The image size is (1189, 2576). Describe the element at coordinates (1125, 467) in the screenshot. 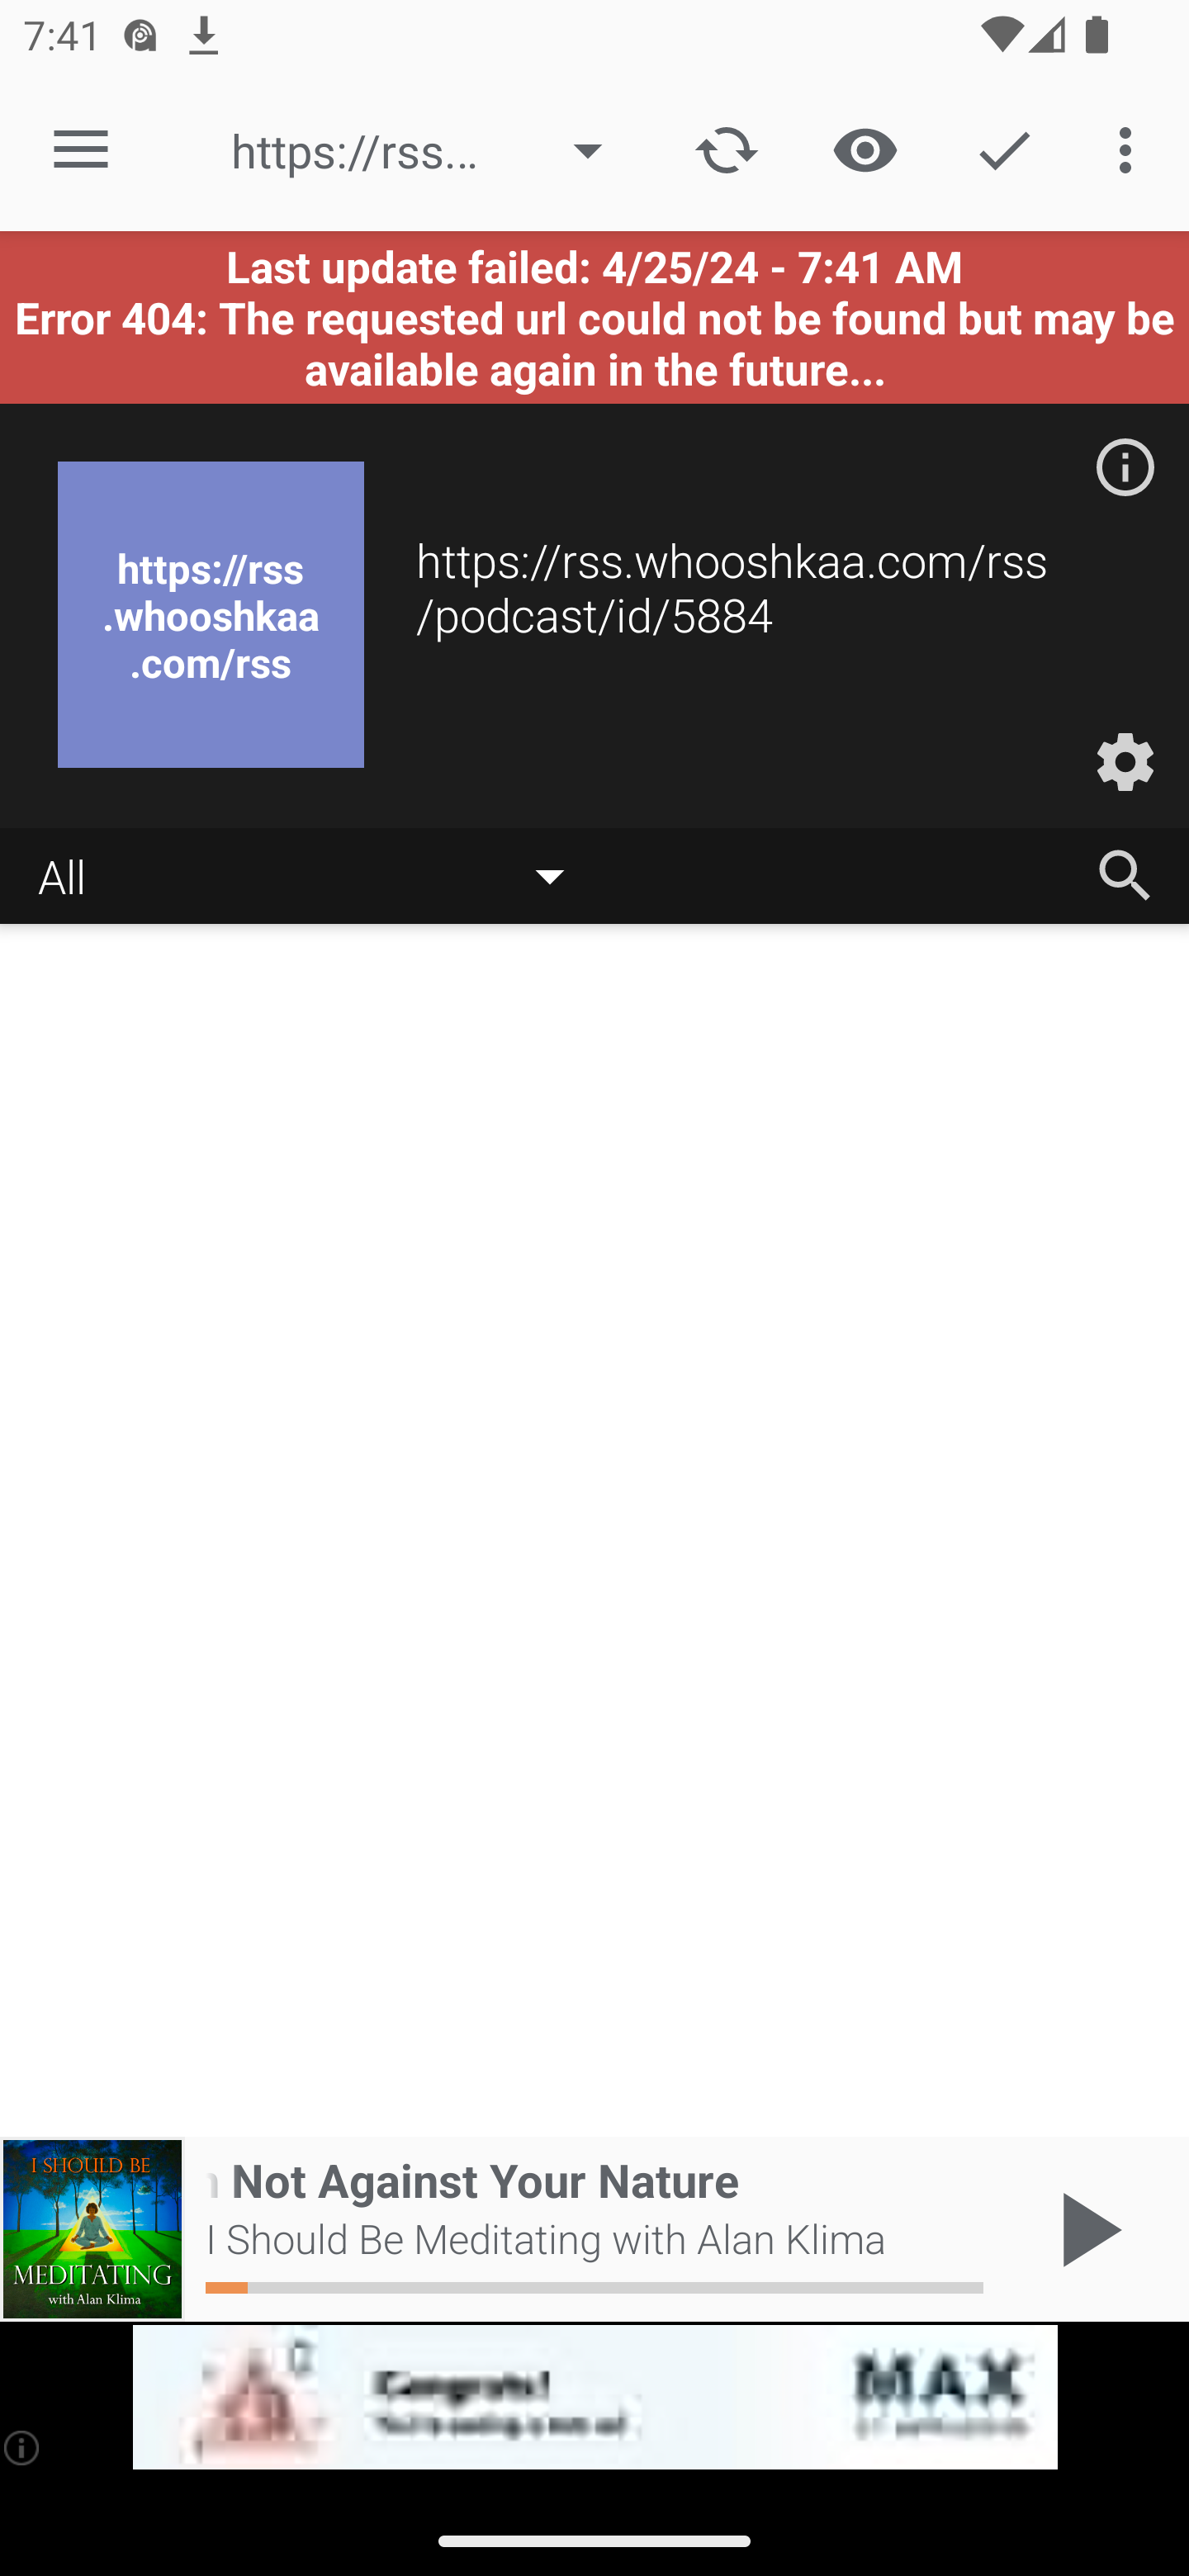

I see `Podcast description` at that location.